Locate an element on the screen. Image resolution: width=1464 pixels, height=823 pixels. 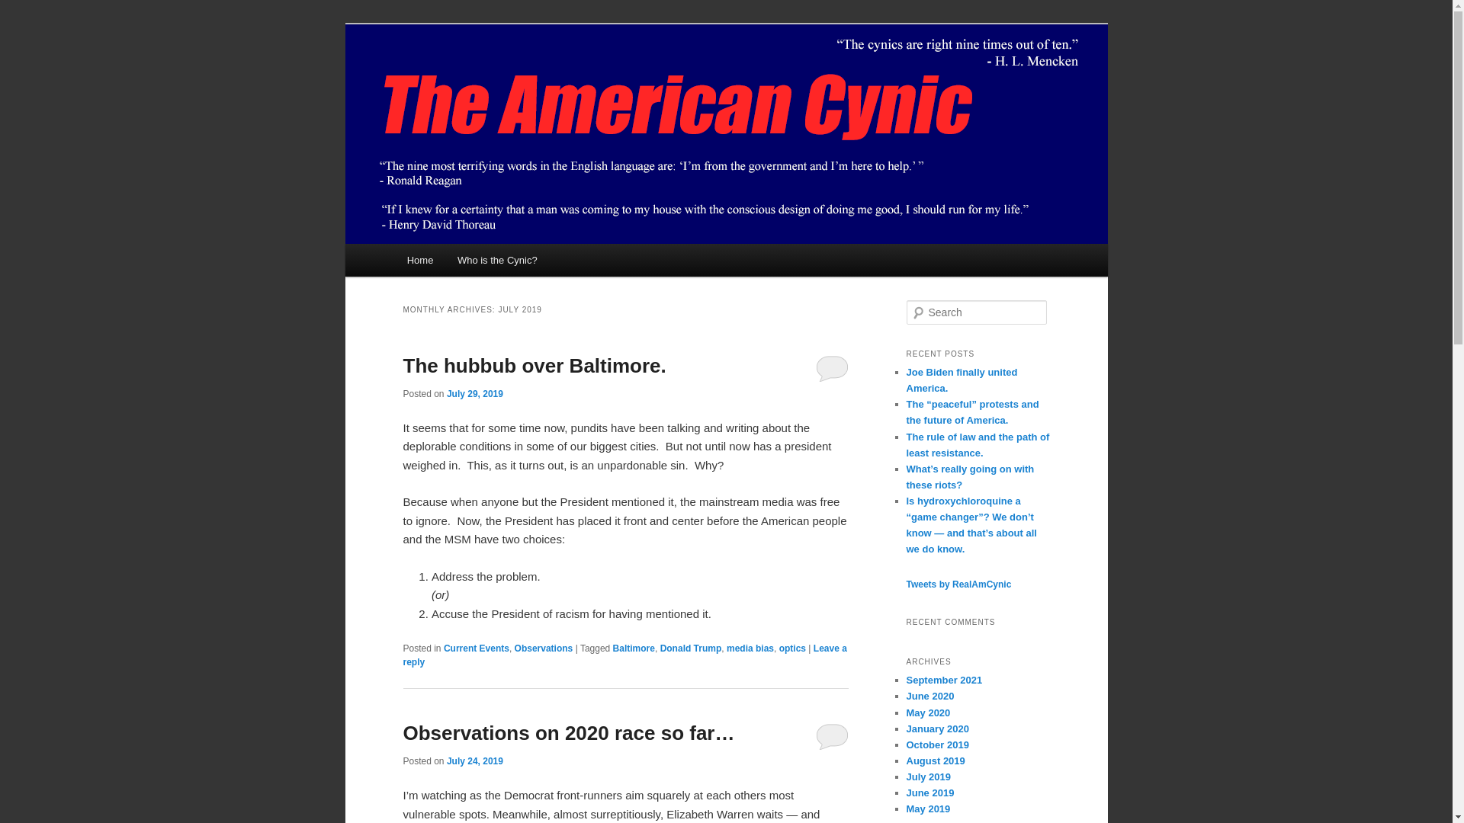
Current Events is located at coordinates (476, 648).